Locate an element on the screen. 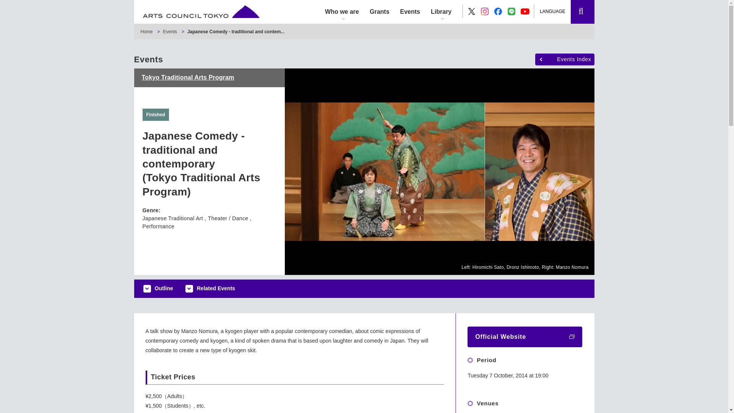 This screenshot has width=734, height=413. Who we are is located at coordinates (342, 11).